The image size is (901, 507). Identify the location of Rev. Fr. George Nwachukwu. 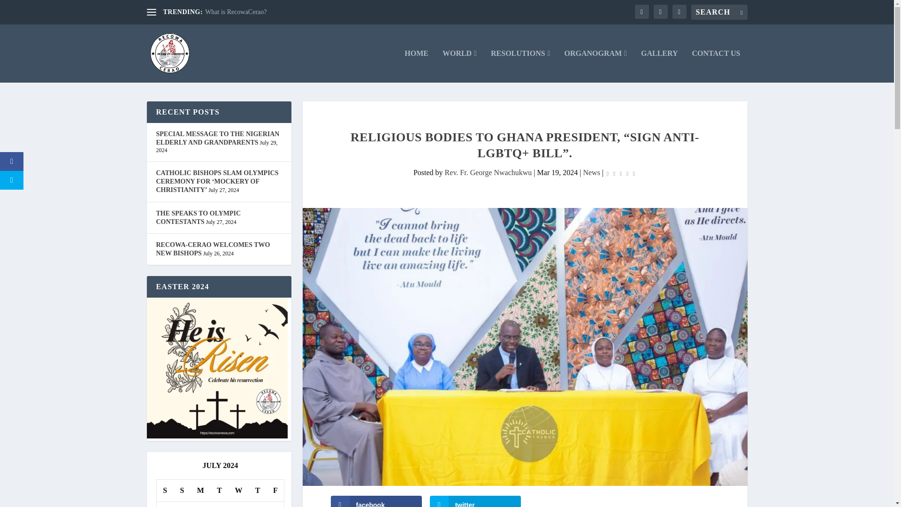
(489, 172).